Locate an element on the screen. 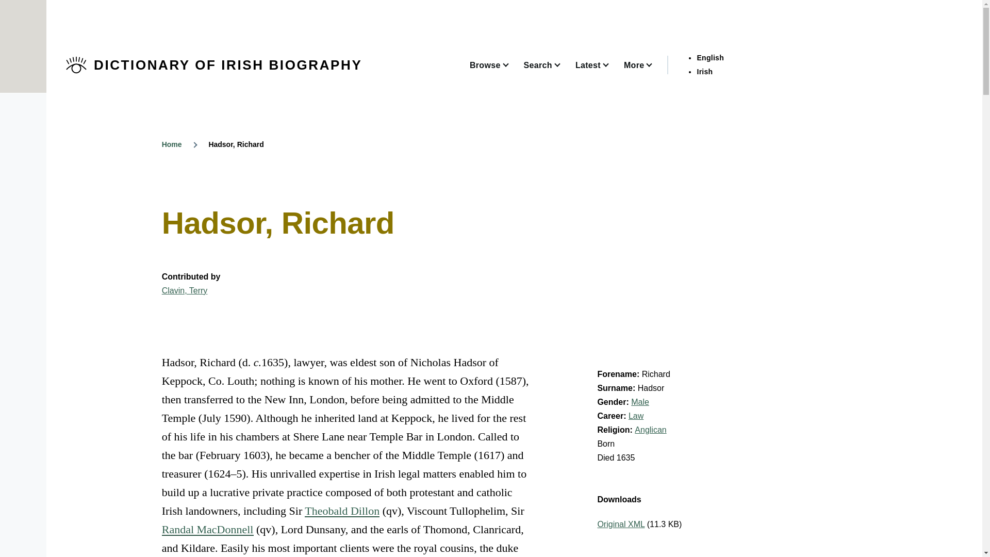  Clavin, Terry is located at coordinates (185, 291).